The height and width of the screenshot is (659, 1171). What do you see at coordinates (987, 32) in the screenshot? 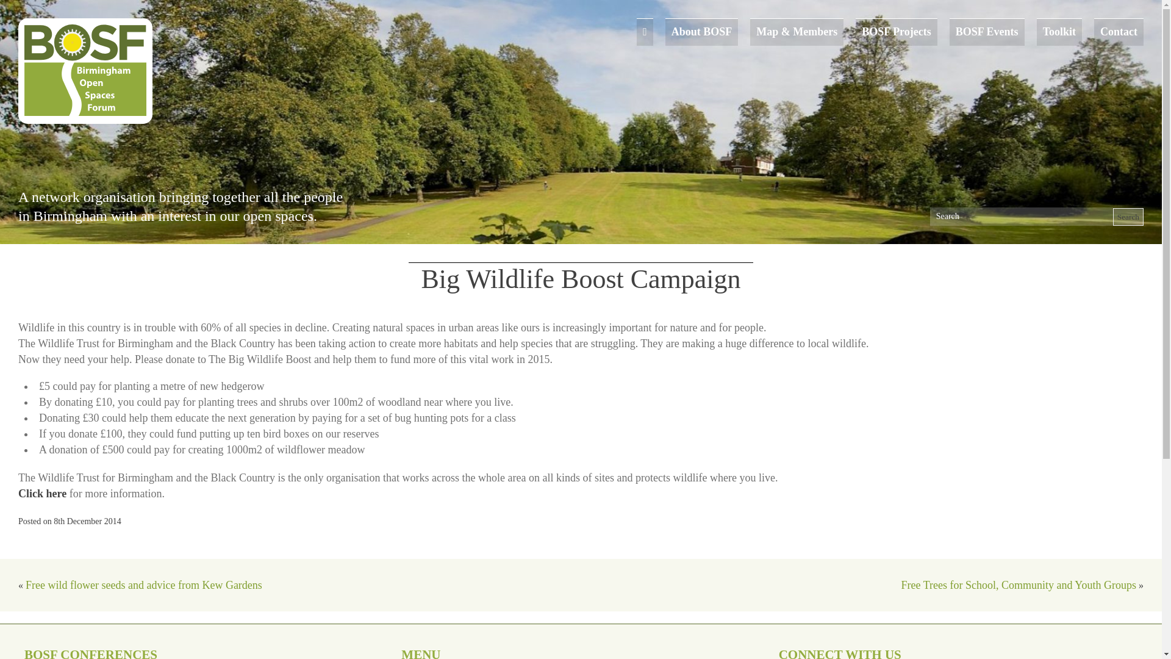
I see `BOSF Events` at bounding box center [987, 32].